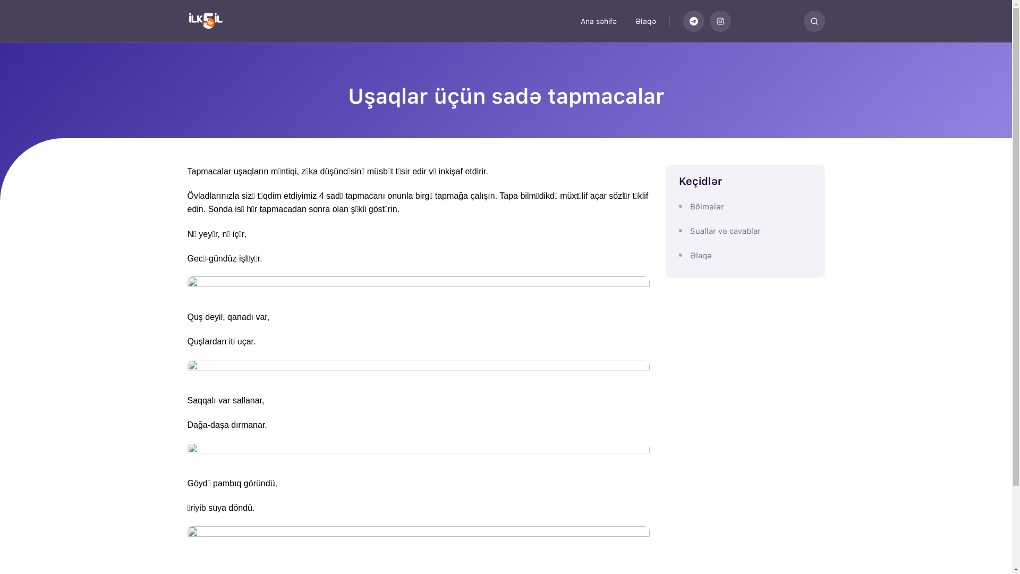 The height and width of the screenshot is (574, 1020). What do you see at coordinates (217, 21) in the screenshot?
I see `ilk5il` at bounding box center [217, 21].